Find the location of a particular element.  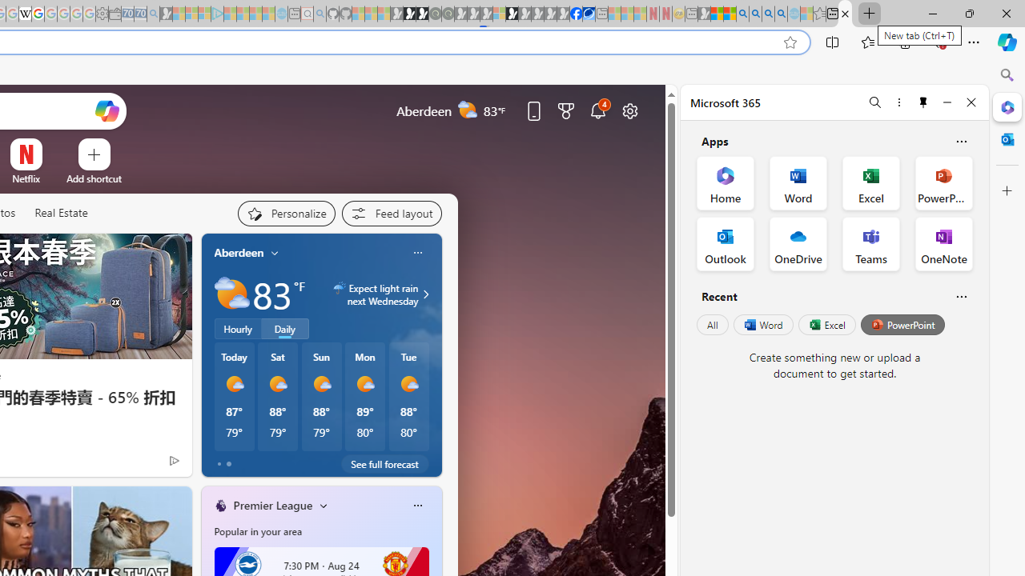

All is located at coordinates (713, 325).